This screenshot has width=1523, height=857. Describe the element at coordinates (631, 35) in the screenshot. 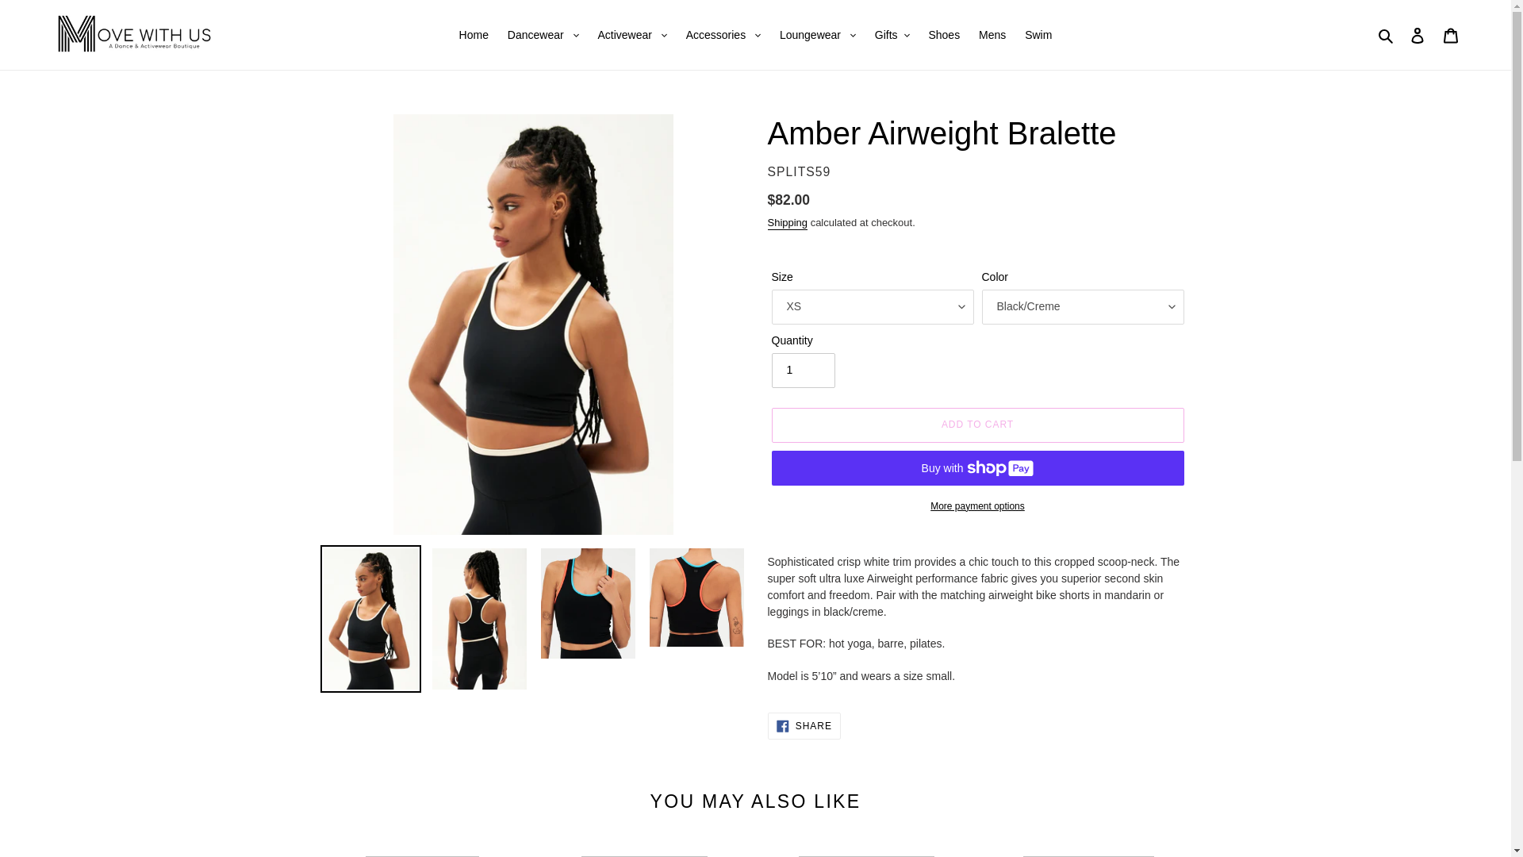

I see `Activewear` at that location.